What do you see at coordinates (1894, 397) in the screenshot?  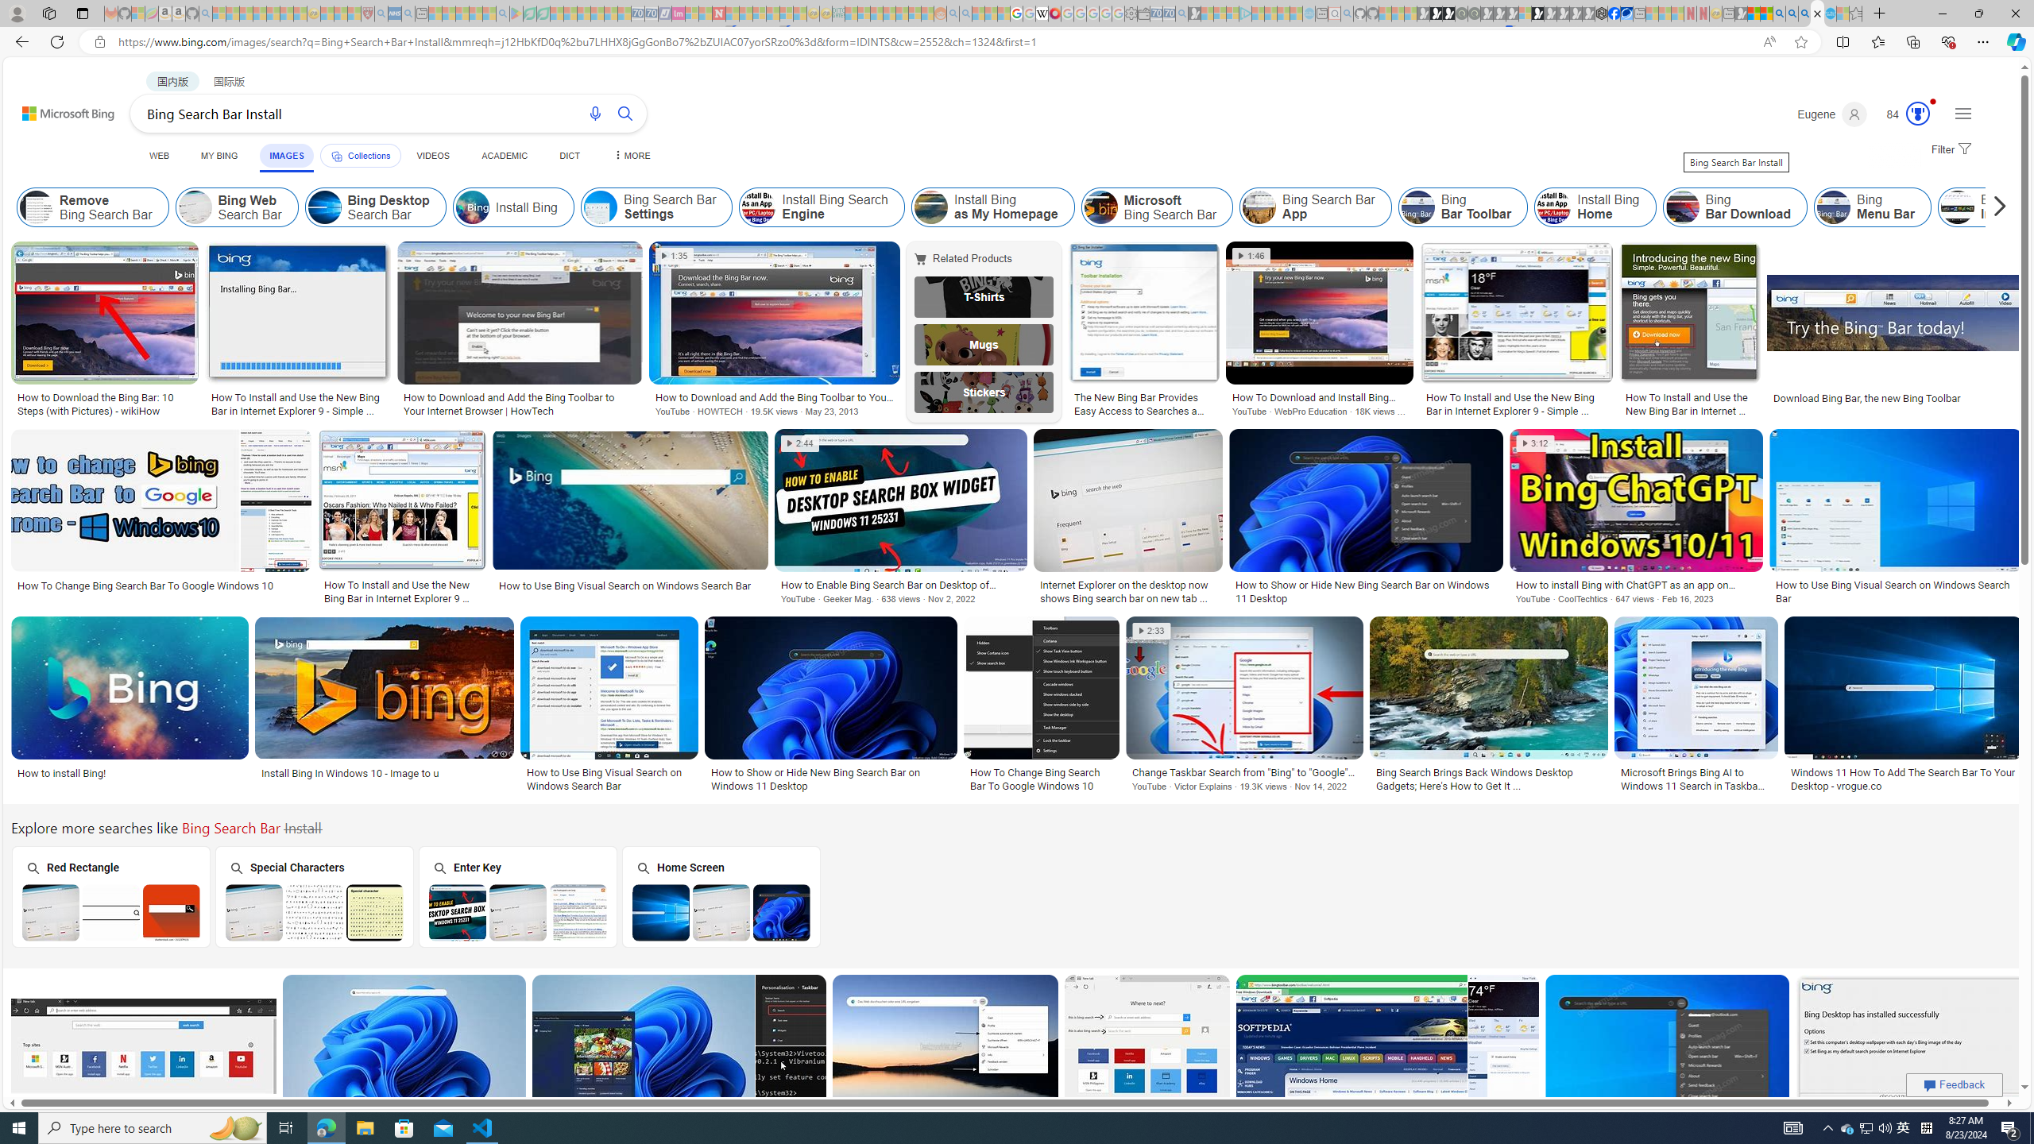 I see `Download Bing Bar, the new Bing Toolbar` at bounding box center [1894, 397].